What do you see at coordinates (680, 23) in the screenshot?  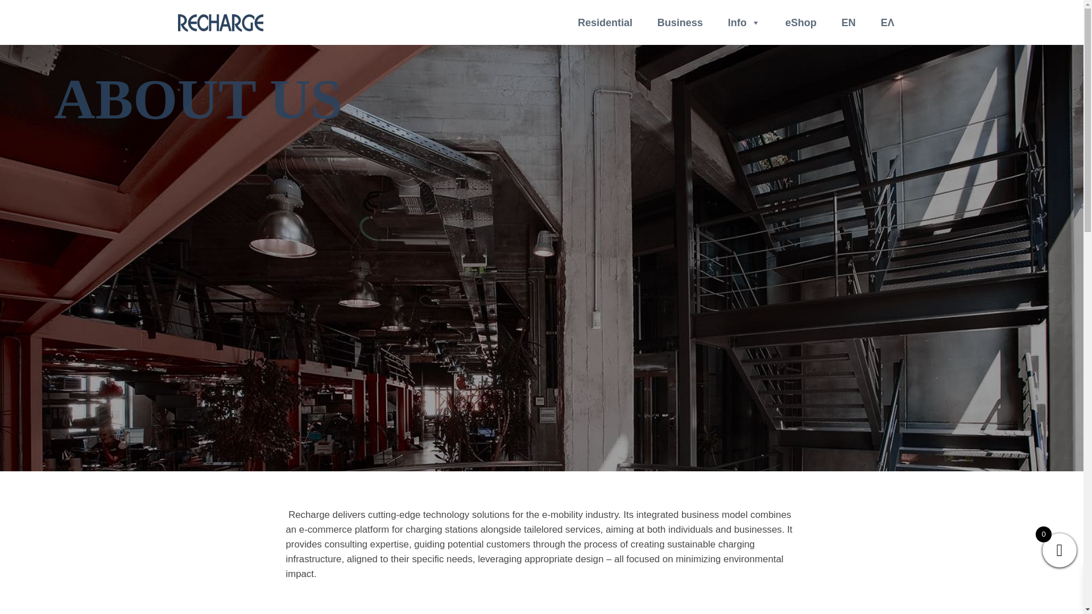 I see `Business` at bounding box center [680, 23].